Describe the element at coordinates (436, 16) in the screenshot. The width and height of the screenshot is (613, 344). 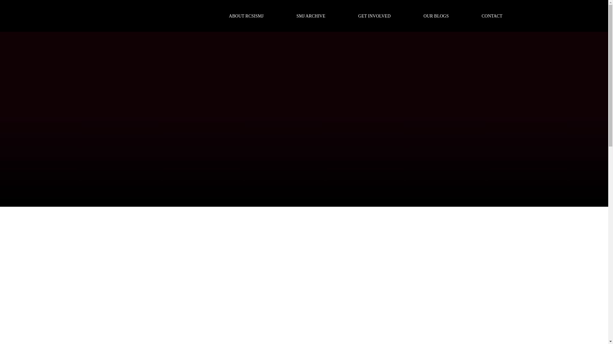
I see `OUR BLOGS` at that location.